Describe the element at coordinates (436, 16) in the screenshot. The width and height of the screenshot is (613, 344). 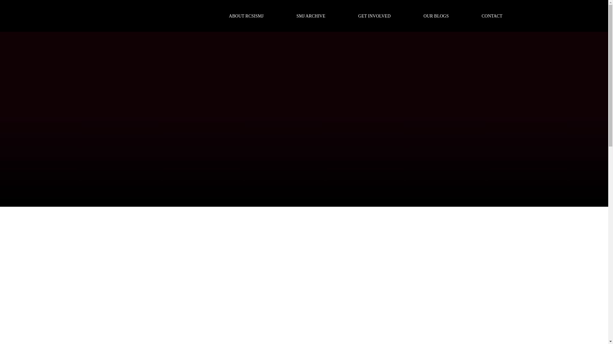
I see `OUR BLOGS` at that location.